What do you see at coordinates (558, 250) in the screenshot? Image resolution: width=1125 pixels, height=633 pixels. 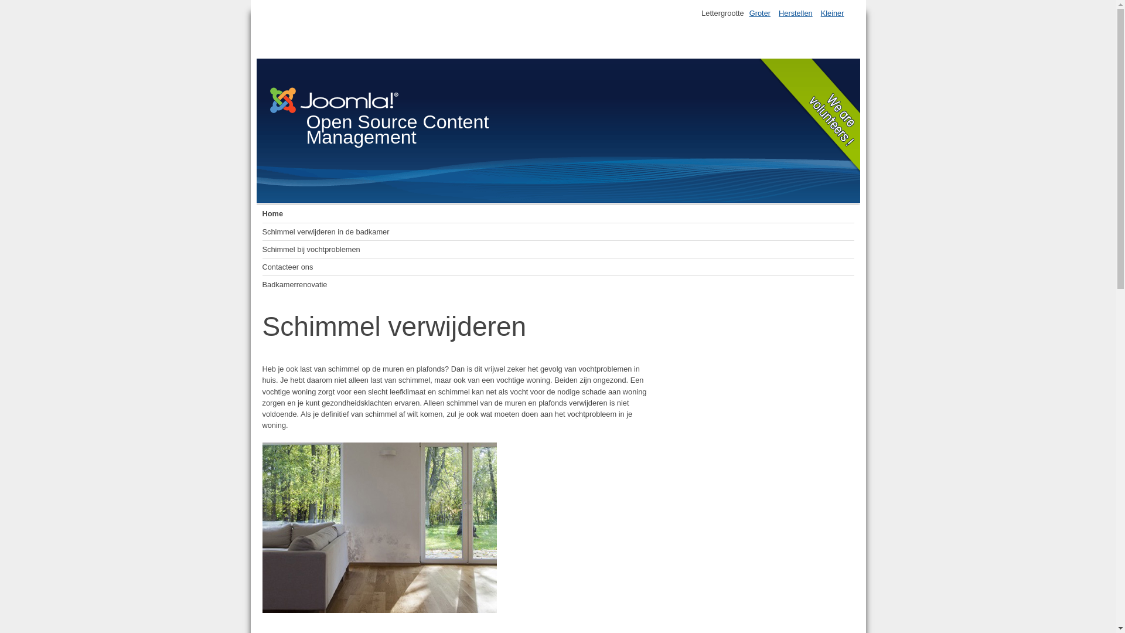 I see `Schimmel bij vochtproblemen` at bounding box center [558, 250].